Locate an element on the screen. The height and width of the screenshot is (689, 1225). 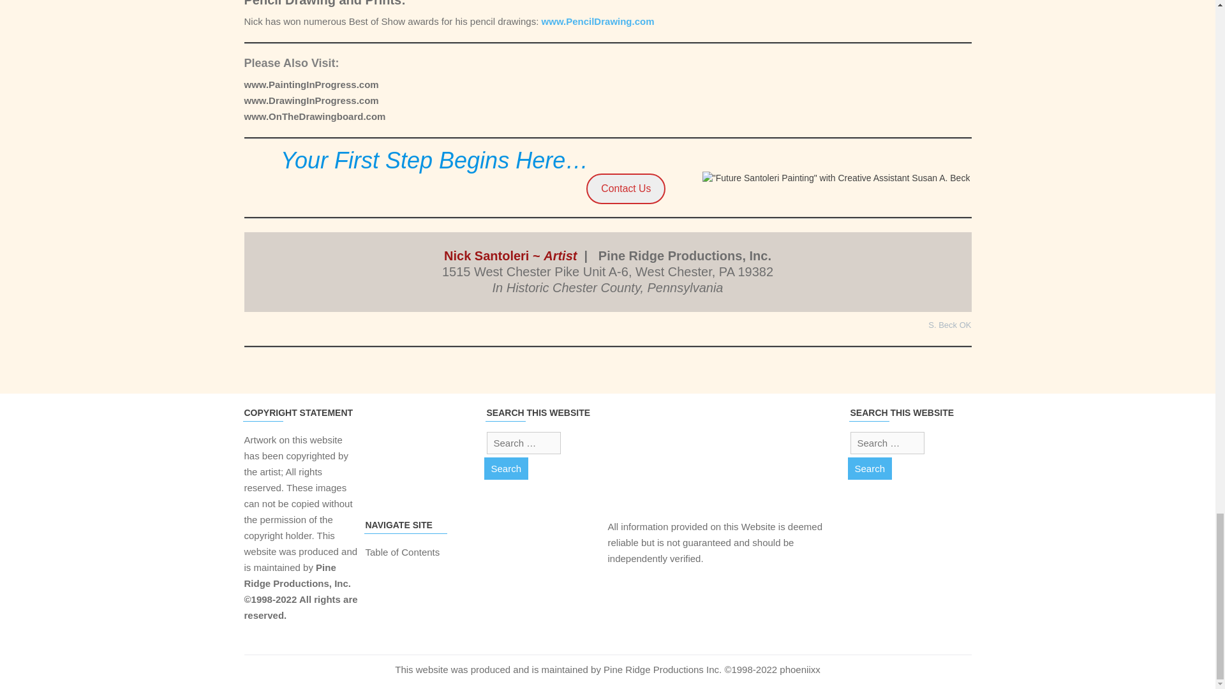
Painting in Progress is located at coordinates (313, 84).